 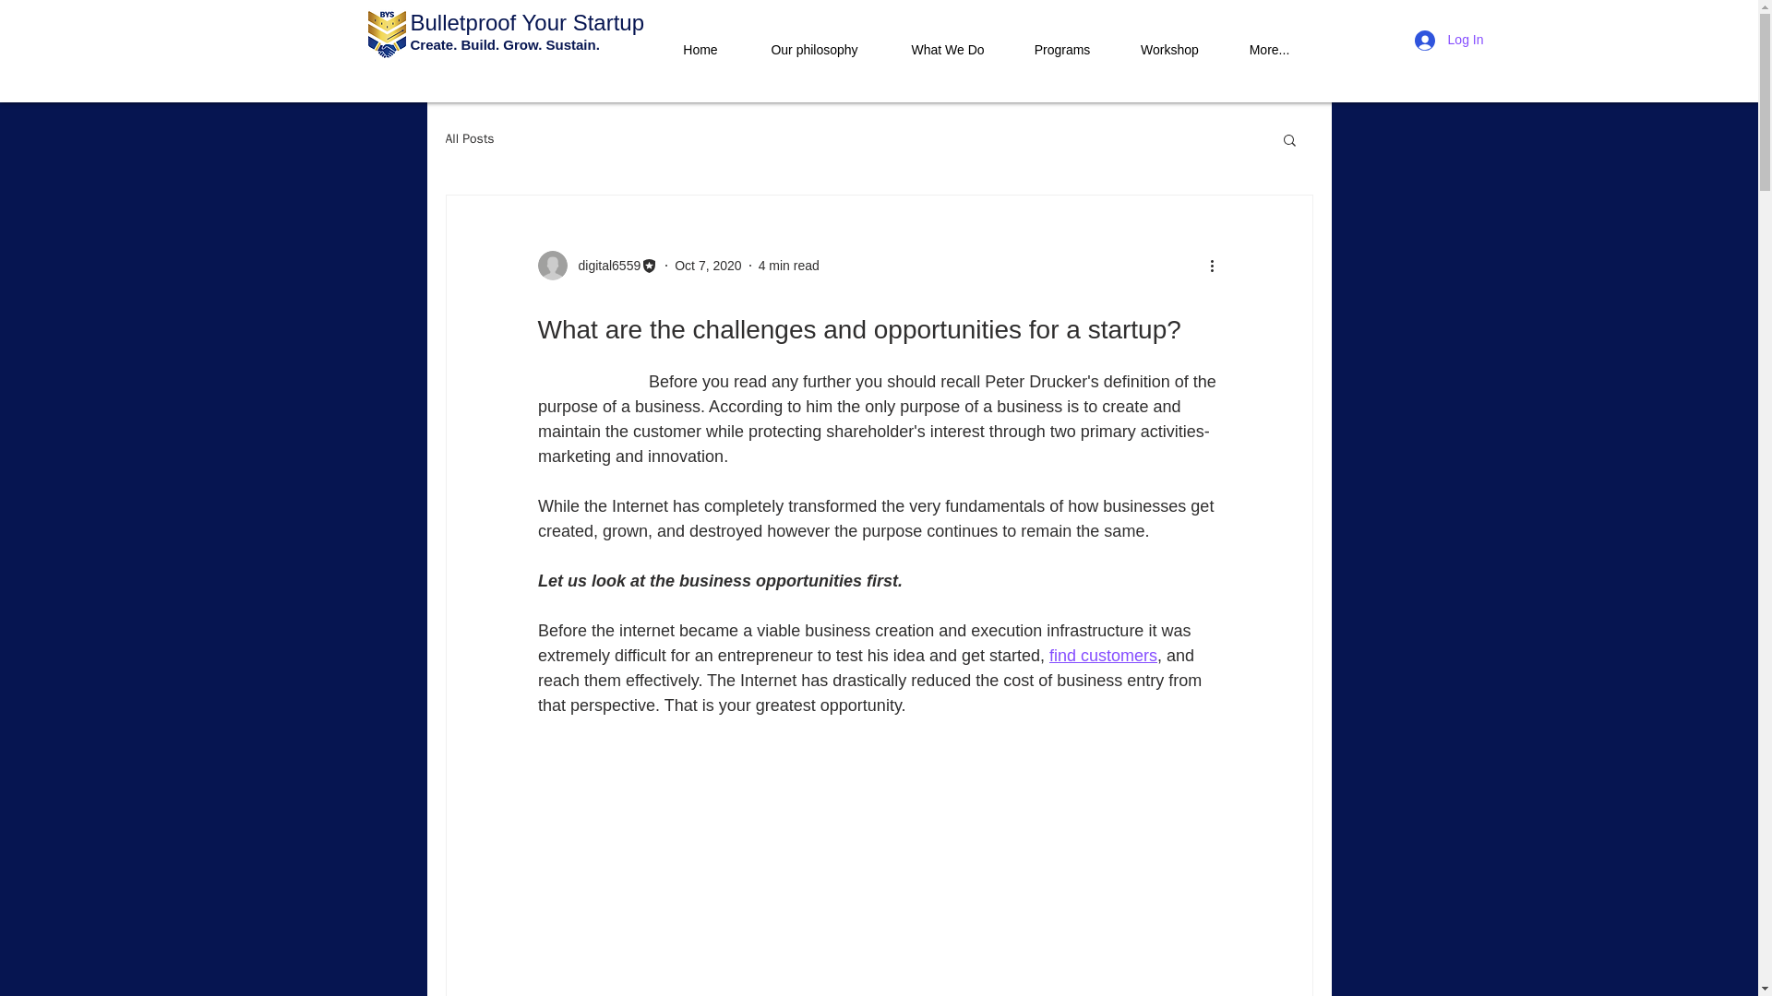 I want to click on What We Do, so click(x=947, y=41).